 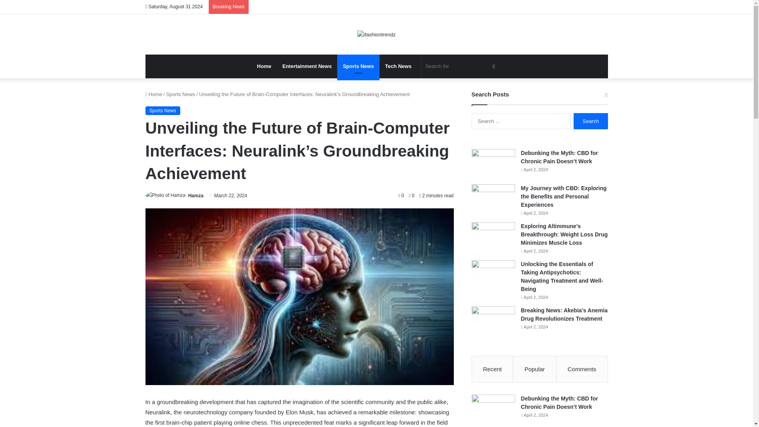 What do you see at coordinates (358, 66) in the screenshot?
I see `Sports News` at bounding box center [358, 66].